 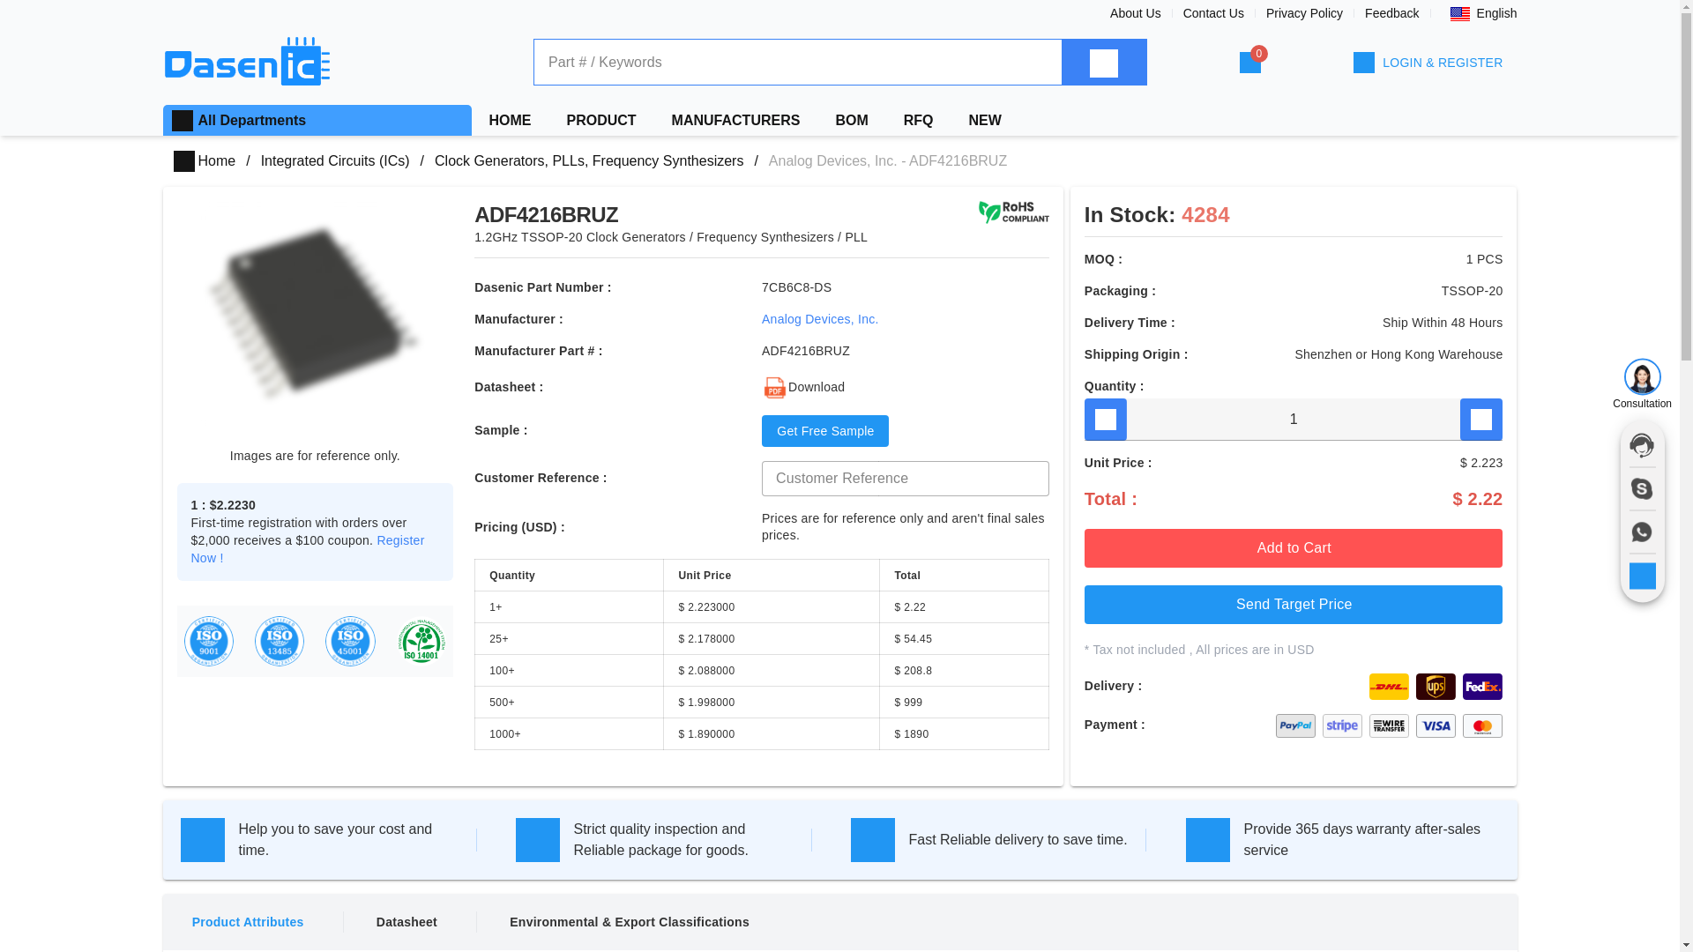 I want to click on About Us, so click(x=1136, y=12).